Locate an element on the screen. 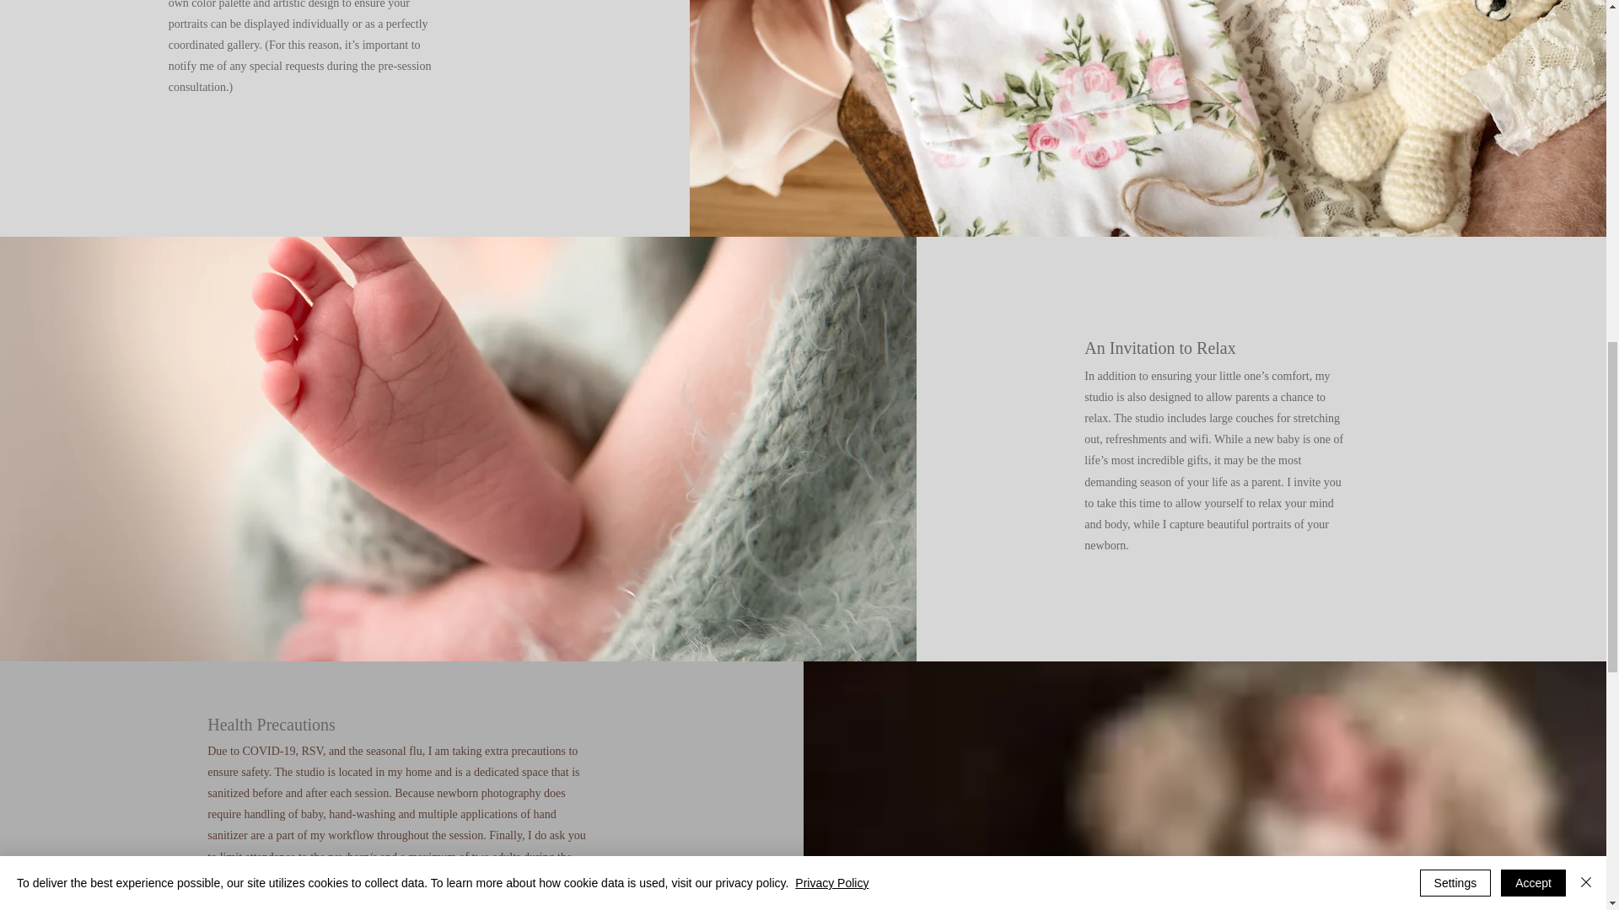 Image resolution: width=1619 pixels, height=910 pixels. Explore Newborn Gallery is located at coordinates (1105, 905).